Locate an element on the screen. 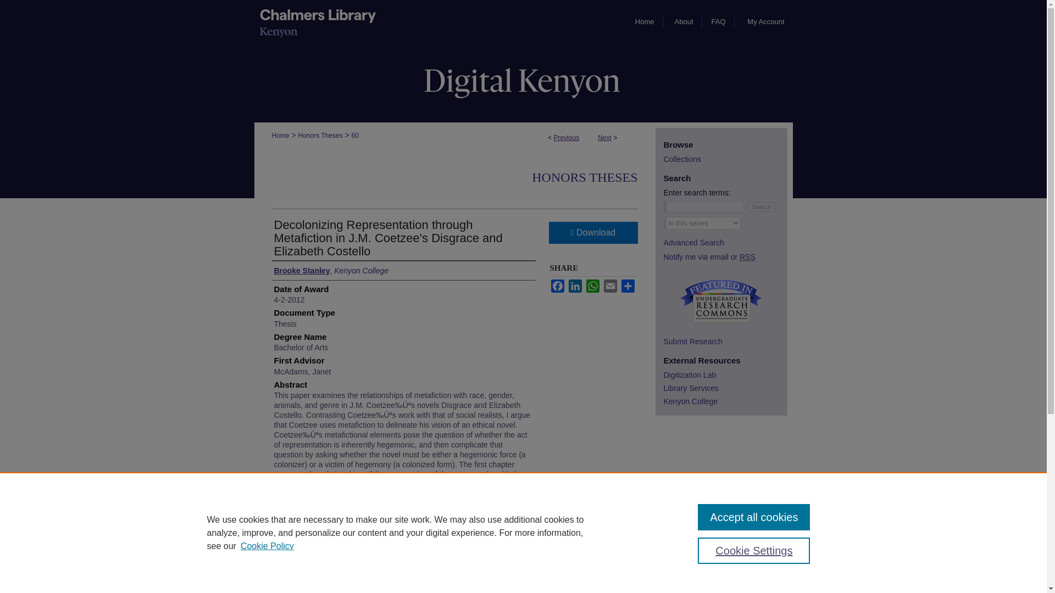 The height and width of the screenshot is (593, 1055). Submit Research is located at coordinates (725, 342).